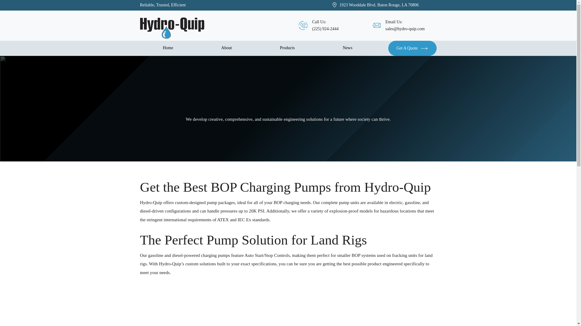  I want to click on Get A Quote, so click(412, 48).